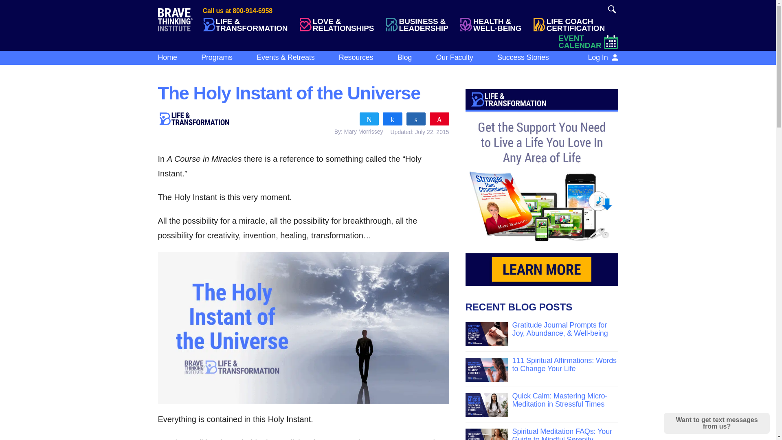 Image resolution: width=782 pixels, height=440 pixels. I want to click on Search, so click(574, 24).